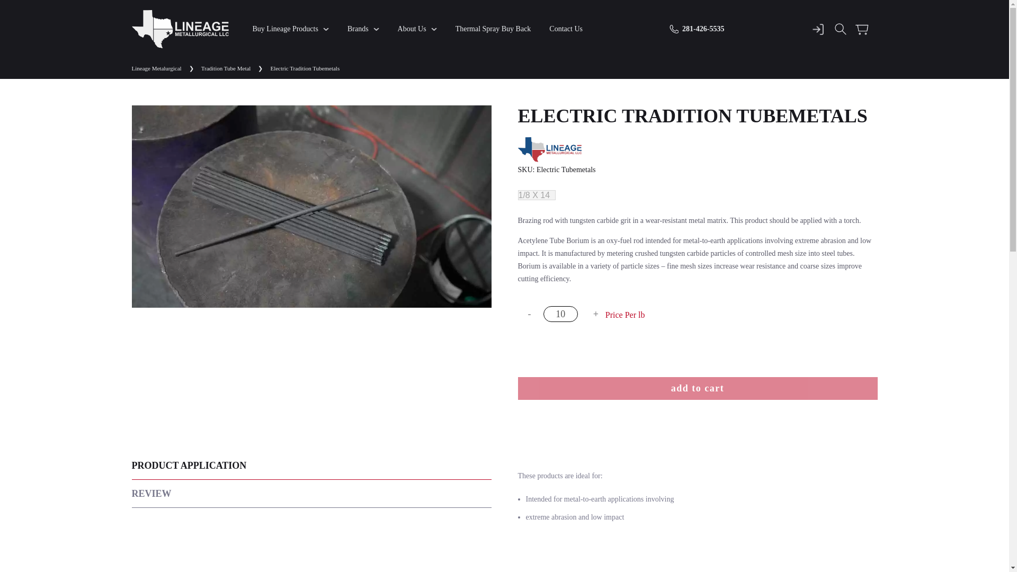 This screenshot has height=572, width=1017. Describe the element at coordinates (226, 68) in the screenshot. I see `Tradition Tube Metal` at that location.